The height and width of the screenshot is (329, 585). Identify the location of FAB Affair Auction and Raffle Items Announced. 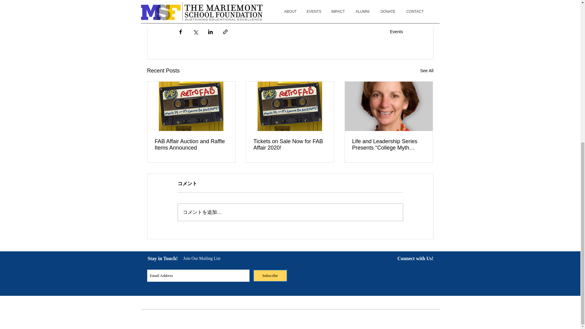
(191, 144).